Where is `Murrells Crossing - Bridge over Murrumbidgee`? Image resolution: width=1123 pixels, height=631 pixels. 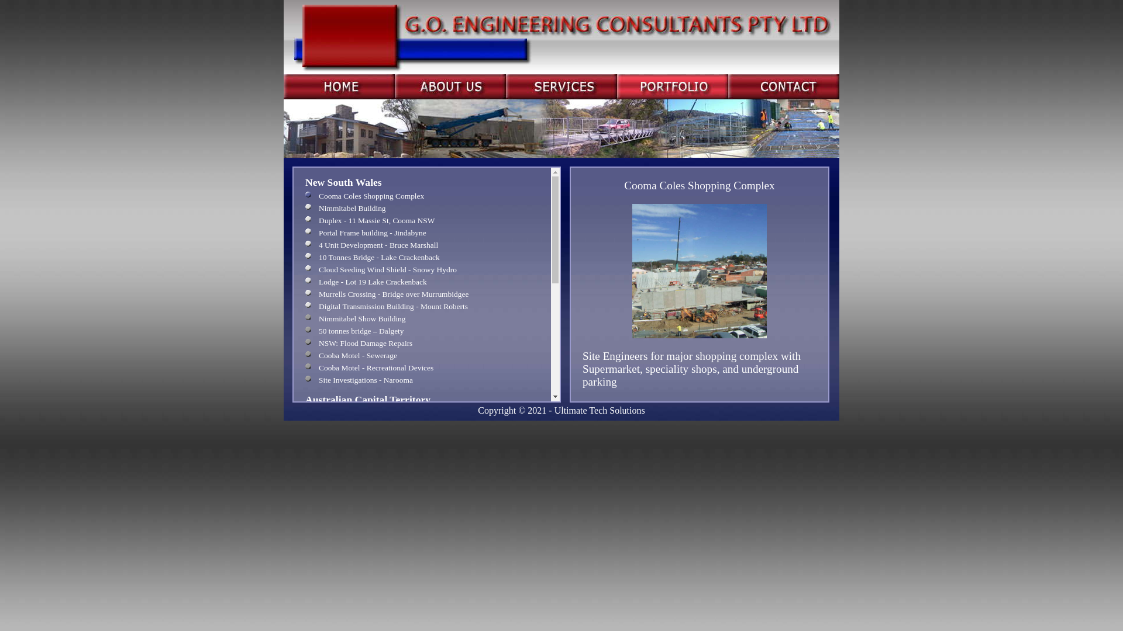 Murrells Crossing - Bridge over Murrumbidgee is located at coordinates (422, 294).